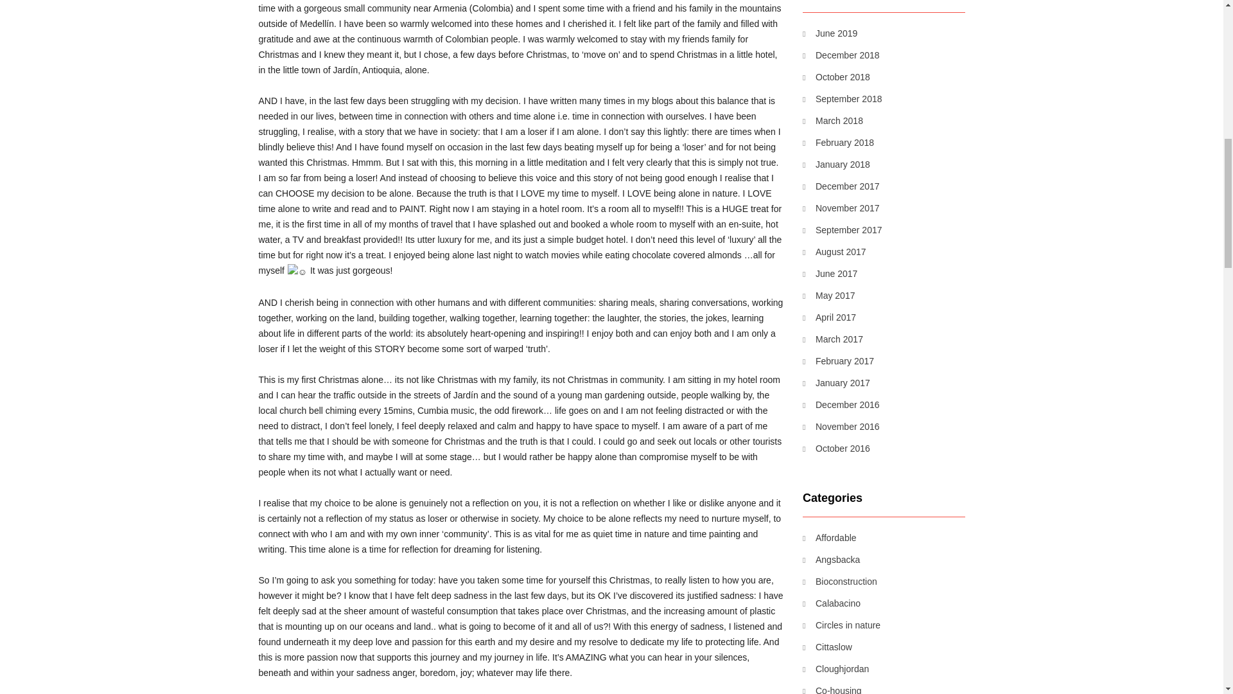  What do you see at coordinates (830, 33) in the screenshot?
I see `June 2019` at bounding box center [830, 33].